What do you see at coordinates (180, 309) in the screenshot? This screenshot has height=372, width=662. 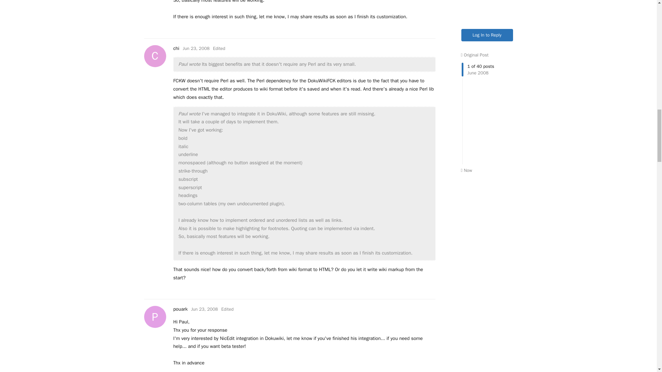 I see `Jun 23, 2008` at bounding box center [180, 309].